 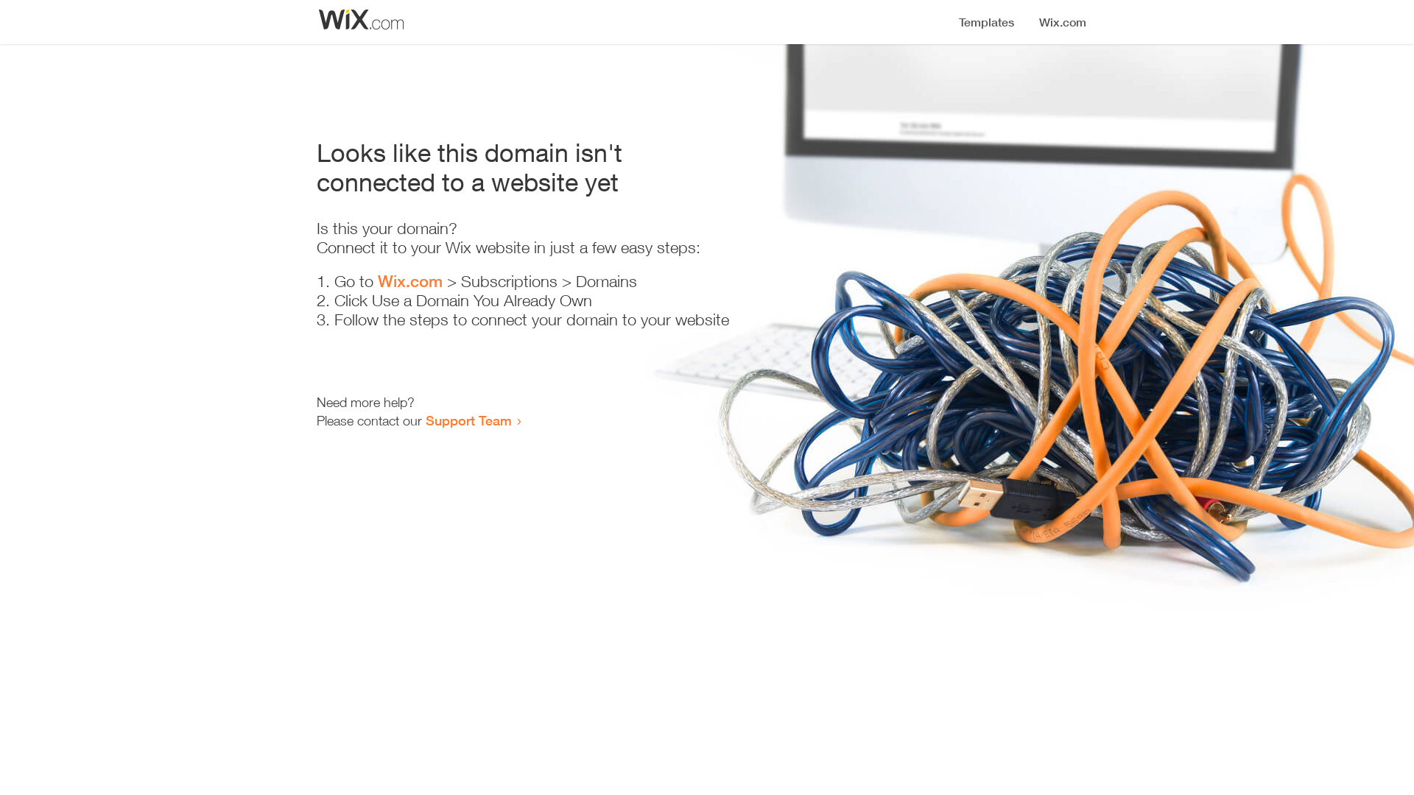 What do you see at coordinates (468, 420) in the screenshot?
I see `Support Team` at bounding box center [468, 420].